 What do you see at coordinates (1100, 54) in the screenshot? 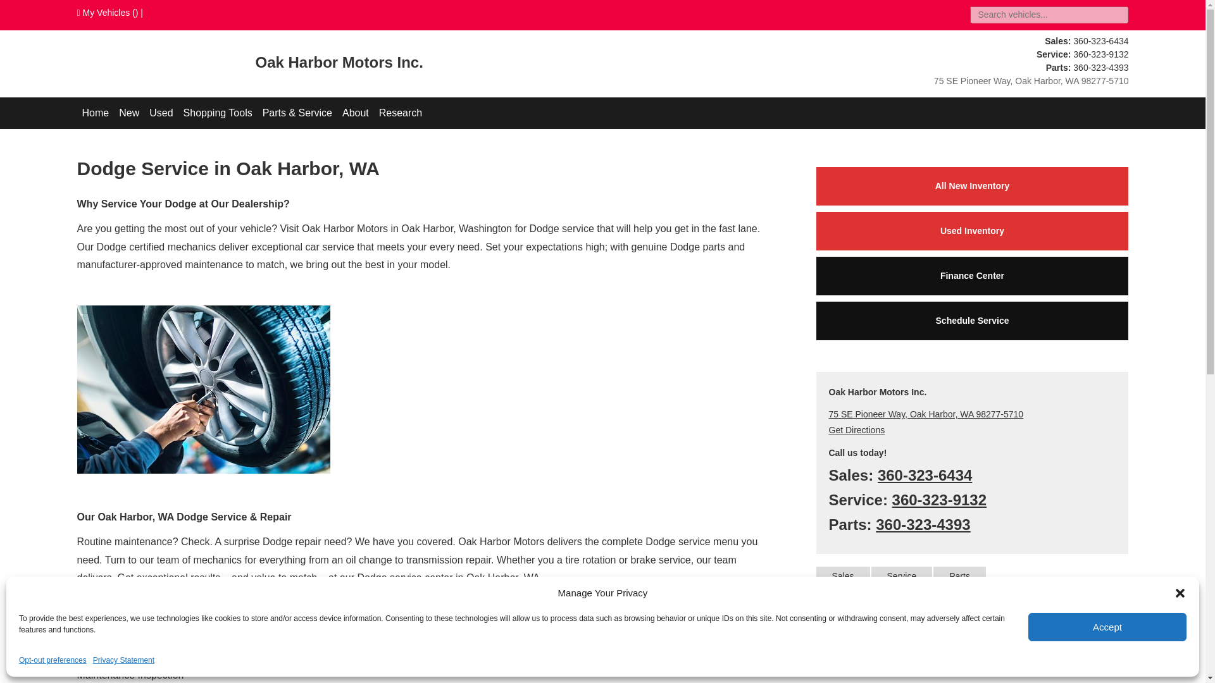
I see `360-323-9132` at bounding box center [1100, 54].